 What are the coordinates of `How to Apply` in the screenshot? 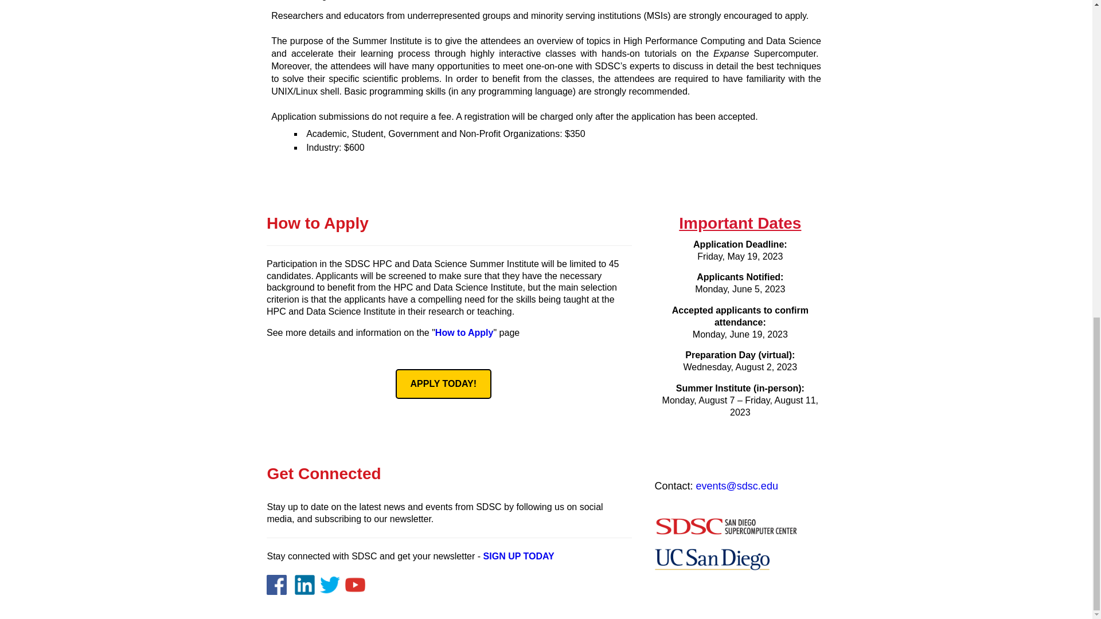 It's located at (464, 332).